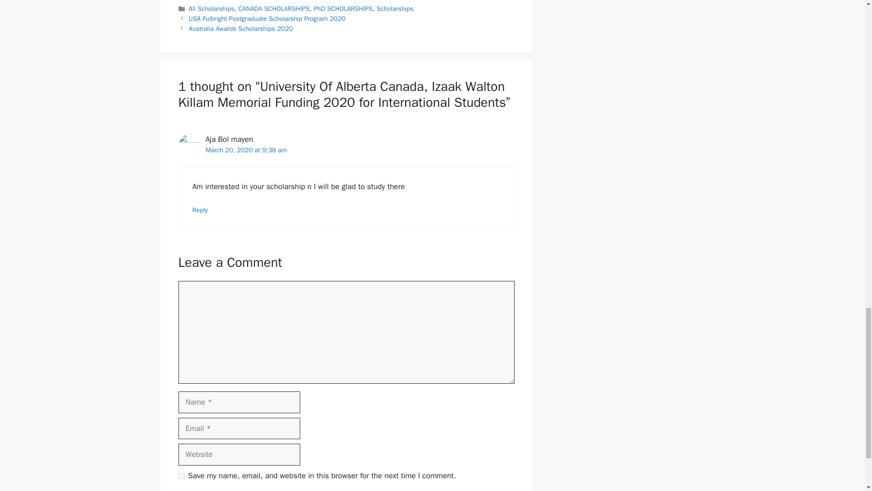 This screenshot has height=491, width=872. Describe the element at coordinates (342, 8) in the screenshot. I see `PhD SCHOLARSHIPS` at that location.